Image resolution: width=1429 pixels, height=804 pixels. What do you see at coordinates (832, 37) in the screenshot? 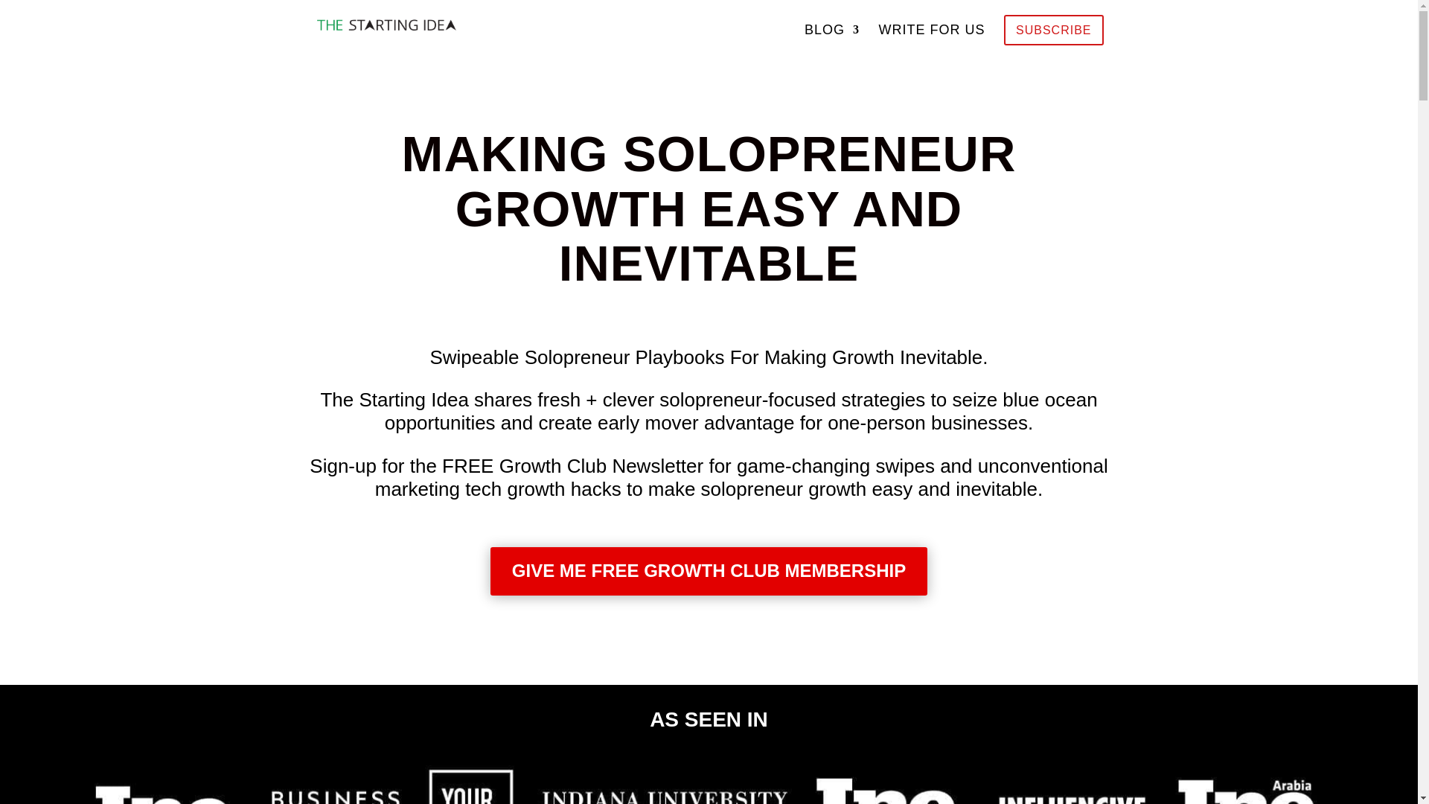
I see `BLOG` at bounding box center [832, 37].